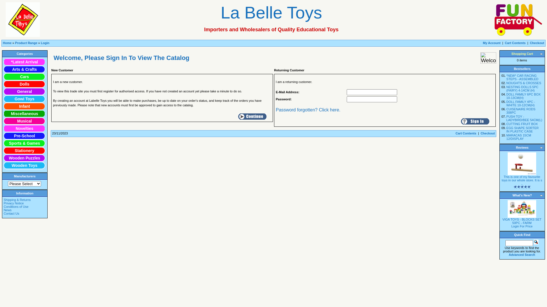  What do you see at coordinates (524, 118) in the screenshot?
I see `PUSH TOY - LADYBIRD/BEE 54CM(L)` at bounding box center [524, 118].